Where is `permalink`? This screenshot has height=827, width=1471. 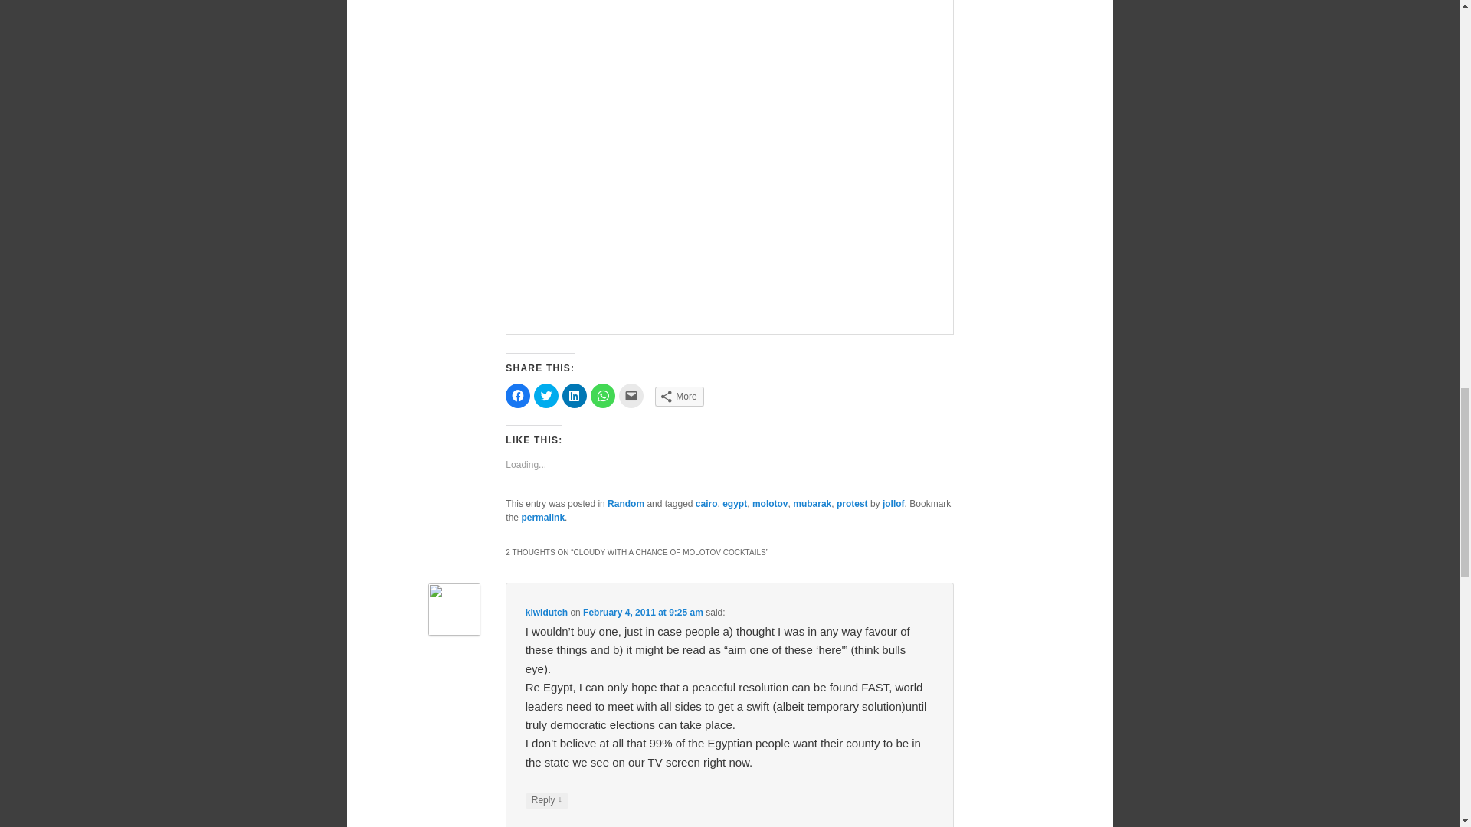 permalink is located at coordinates (542, 517).